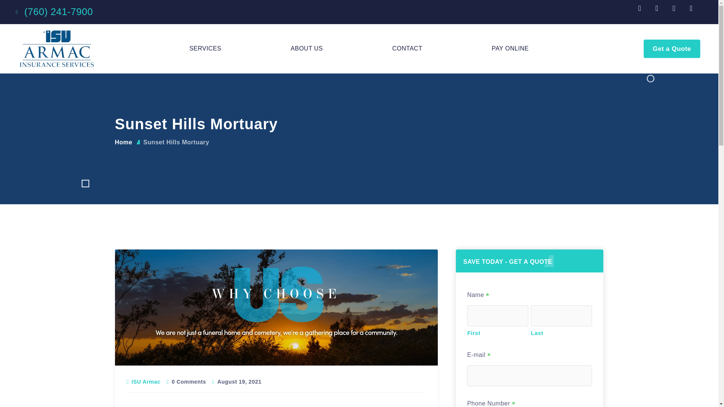  Describe the element at coordinates (146, 381) in the screenshot. I see `ISU Armac` at that location.